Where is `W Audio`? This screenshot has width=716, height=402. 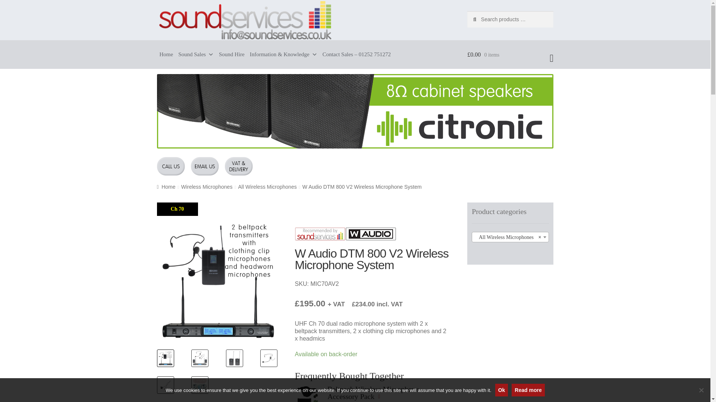 W Audio is located at coordinates (371, 234).